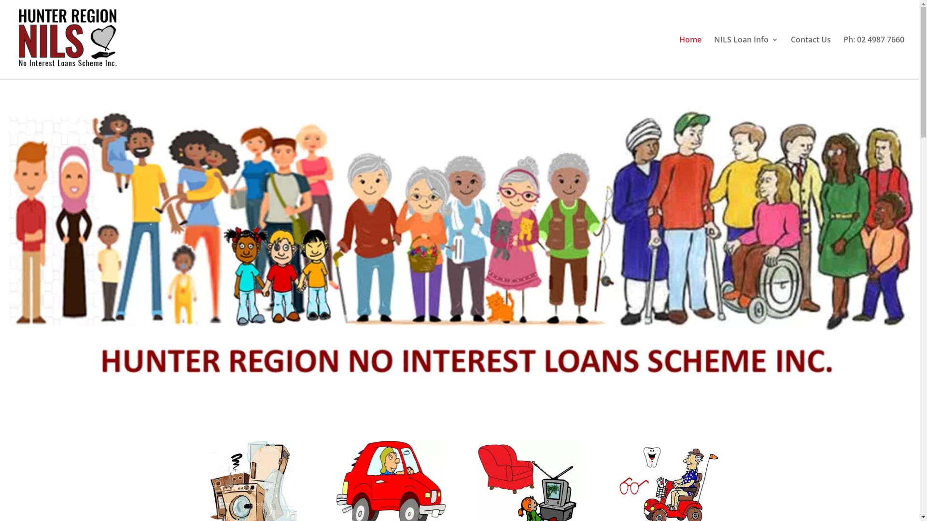  What do you see at coordinates (811, 58) in the screenshot?
I see `Contact Us` at bounding box center [811, 58].